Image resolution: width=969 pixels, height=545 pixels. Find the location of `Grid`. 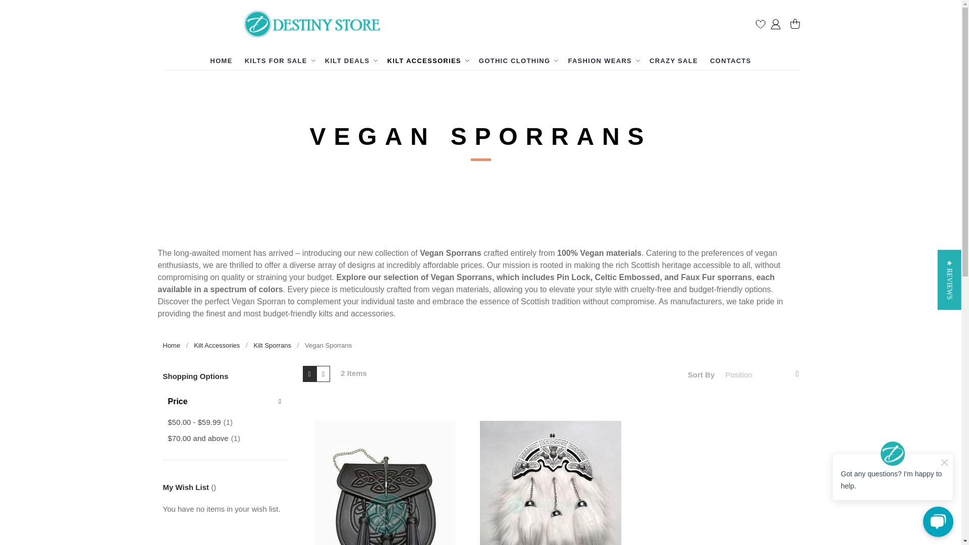

Grid is located at coordinates (309, 373).